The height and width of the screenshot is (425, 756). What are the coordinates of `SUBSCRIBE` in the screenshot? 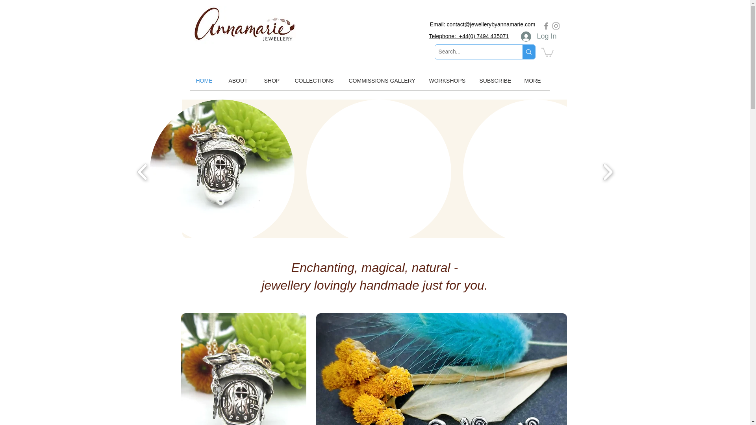 It's located at (495, 80).